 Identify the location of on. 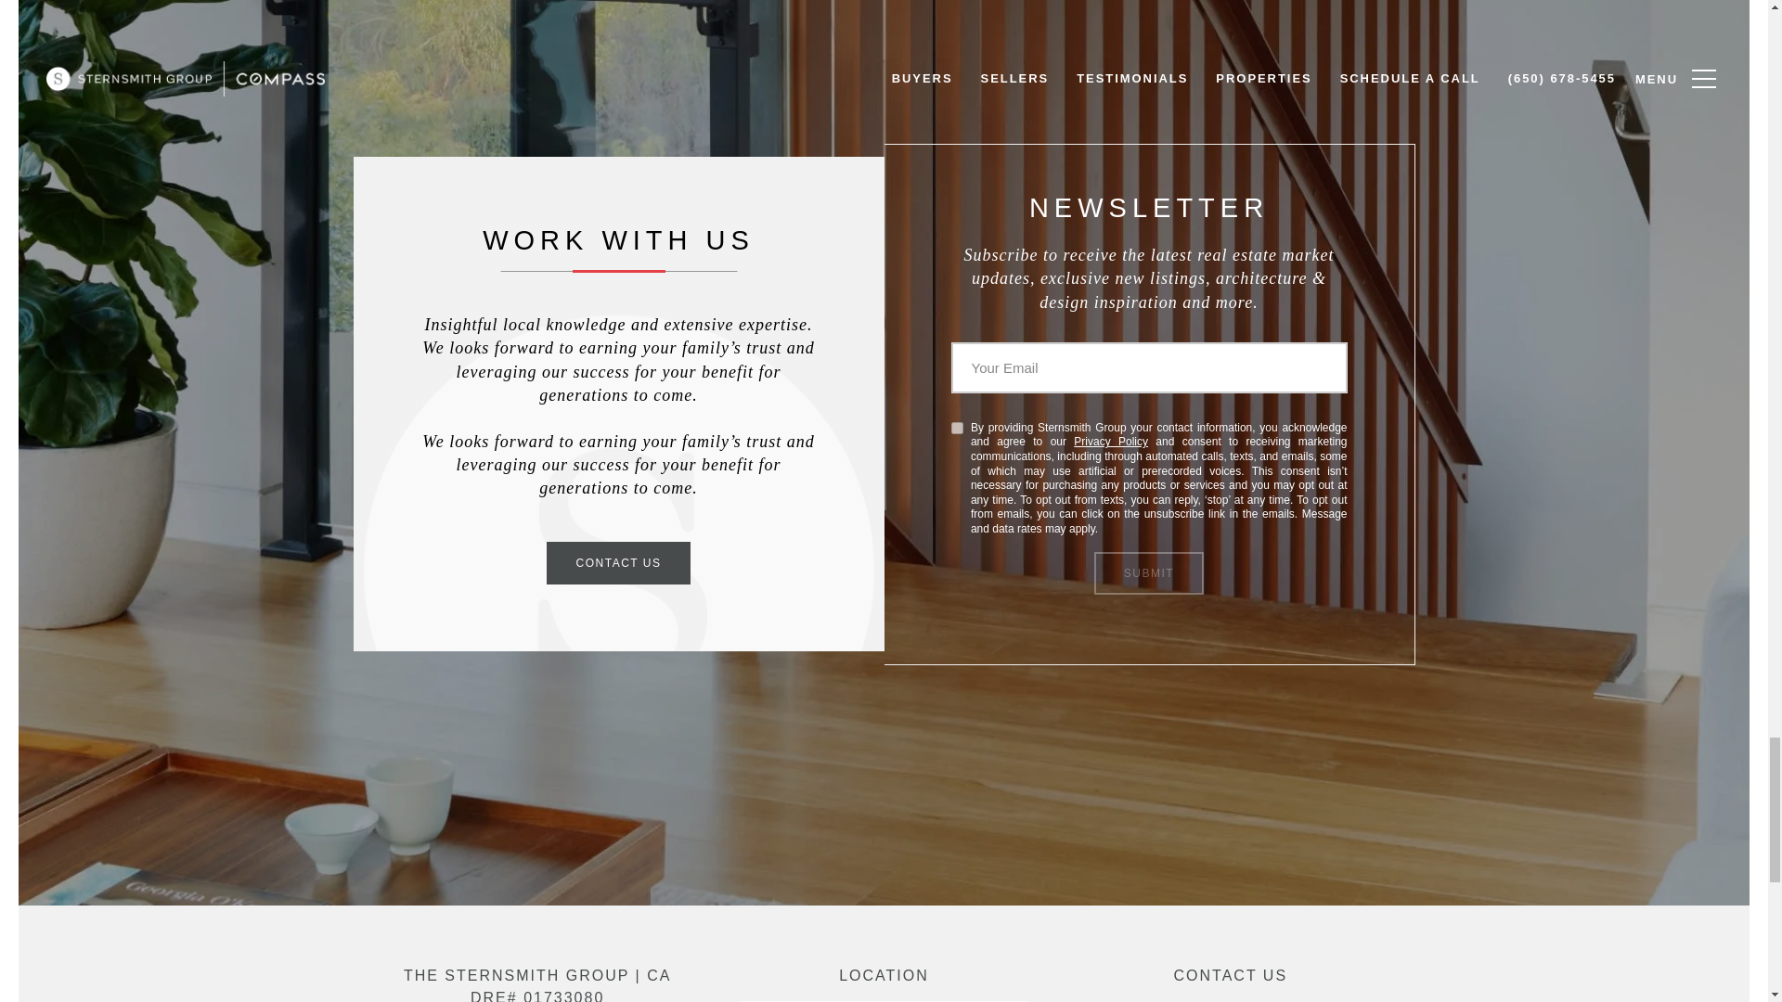
(956, 427).